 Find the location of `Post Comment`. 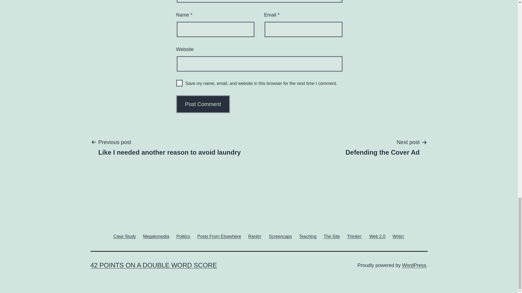

Post Comment is located at coordinates (156, 236).